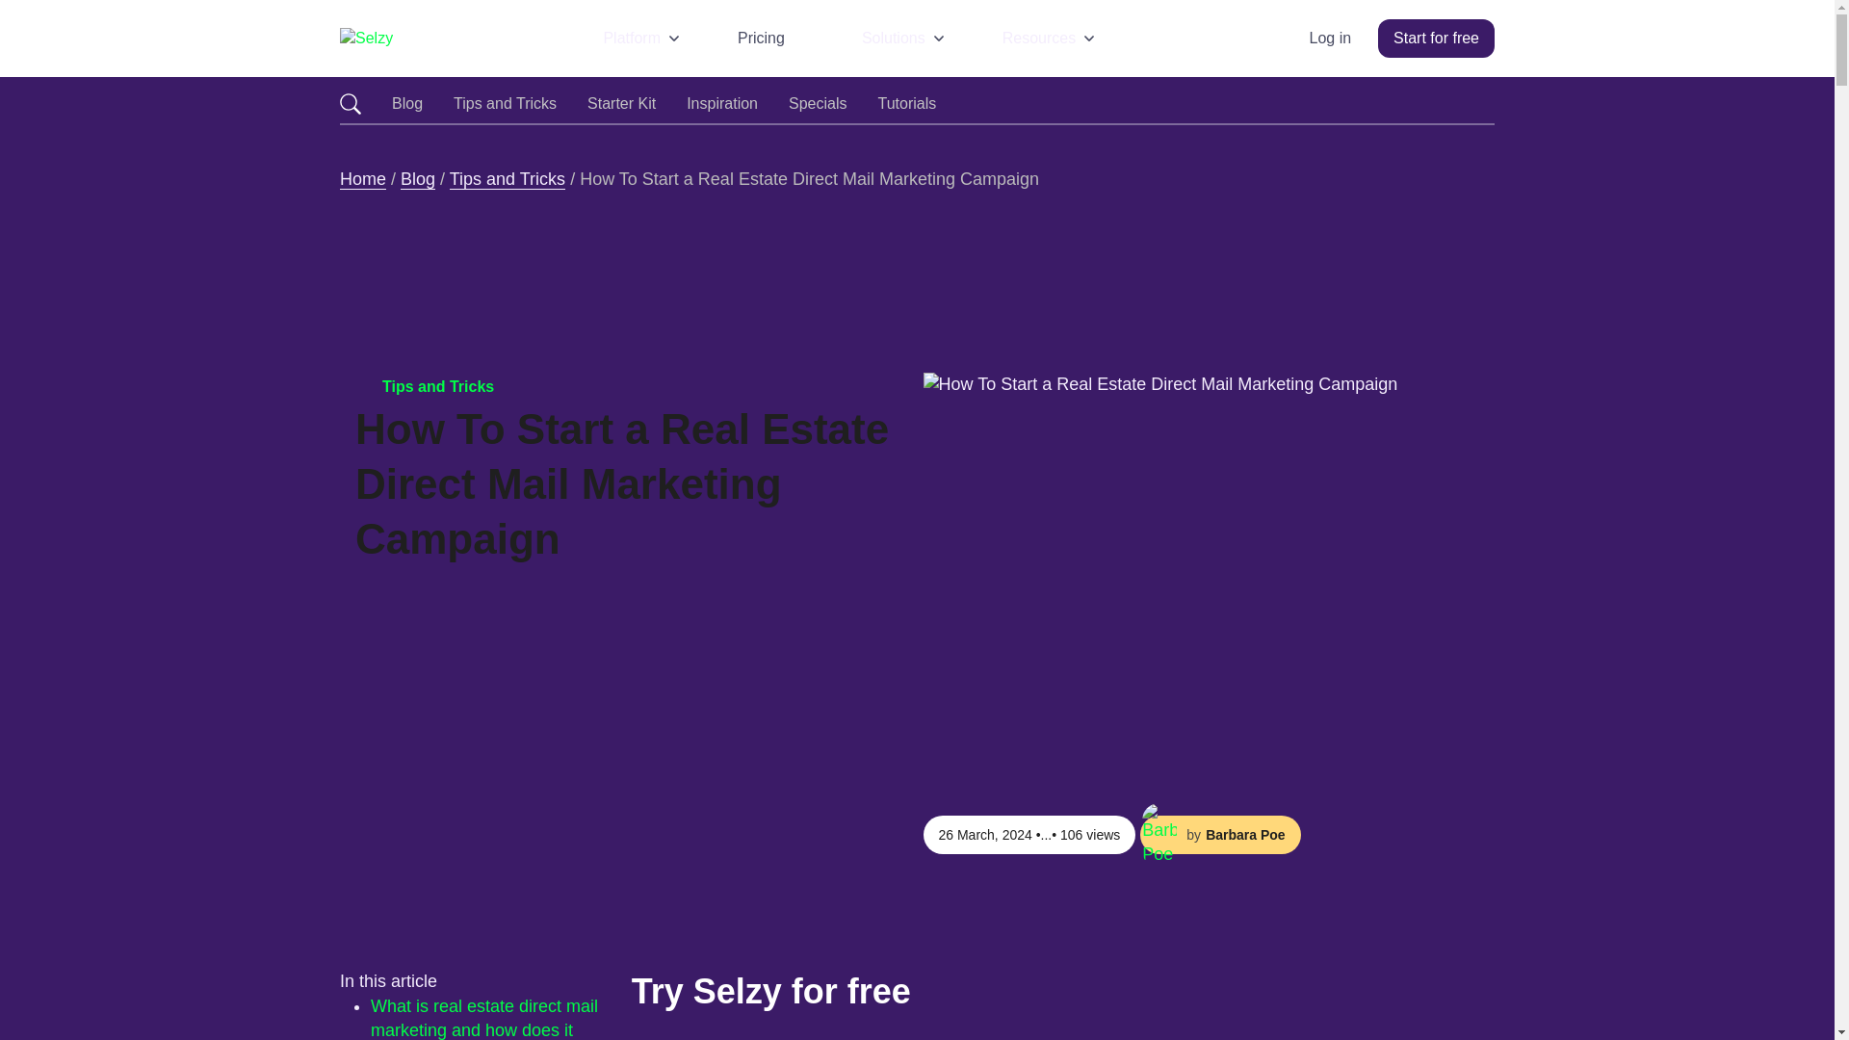  What do you see at coordinates (1050, 38) in the screenshot?
I see `Resources` at bounding box center [1050, 38].